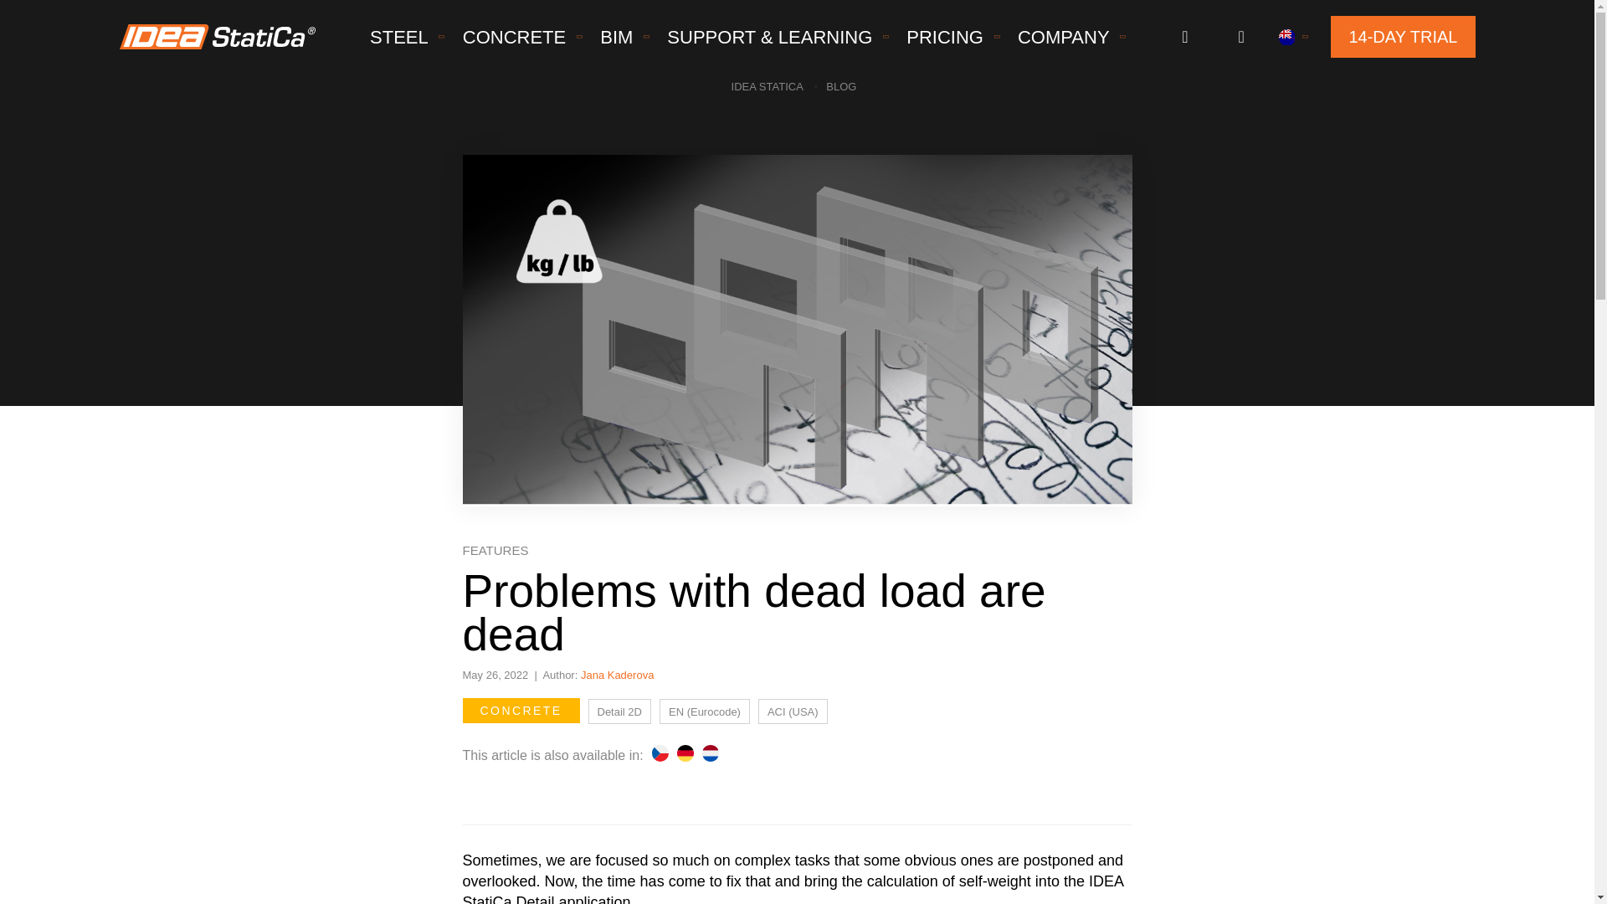  What do you see at coordinates (1063, 37) in the screenshot?
I see `COMPANY` at bounding box center [1063, 37].